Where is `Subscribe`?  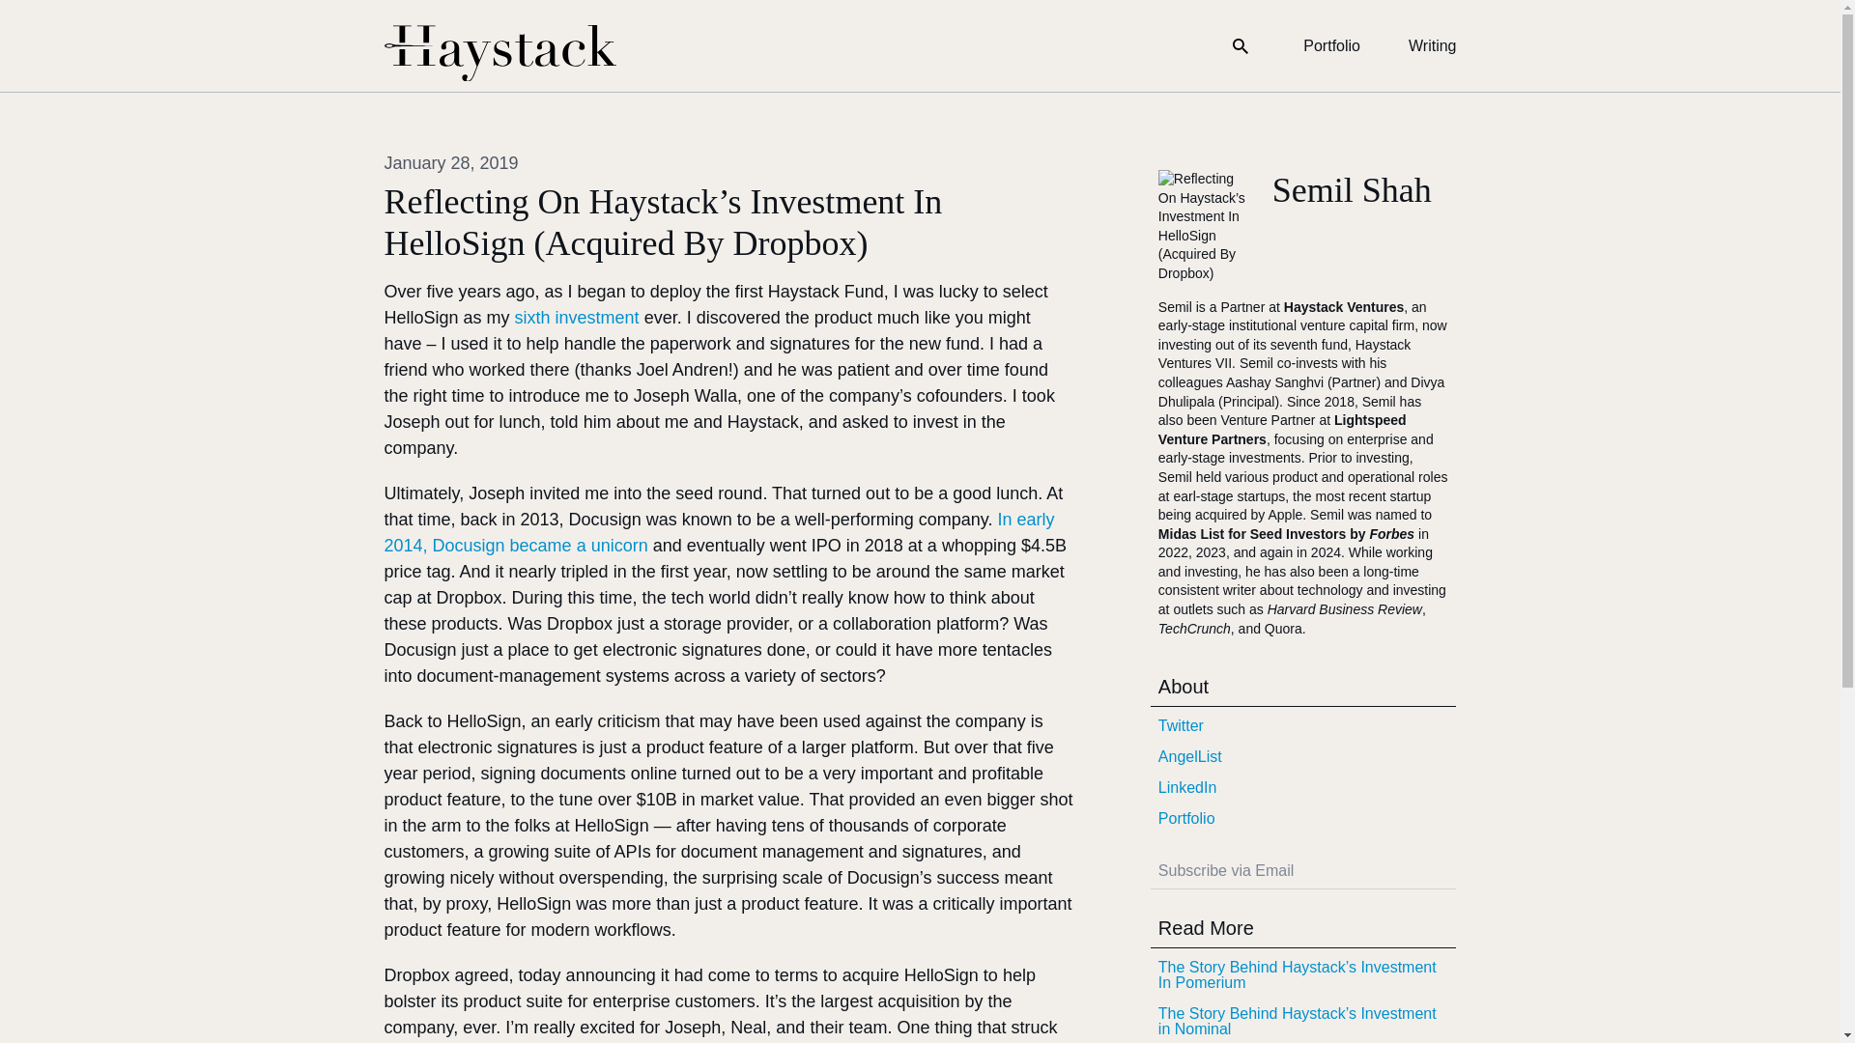 Subscribe is located at coordinates (1443, 871).